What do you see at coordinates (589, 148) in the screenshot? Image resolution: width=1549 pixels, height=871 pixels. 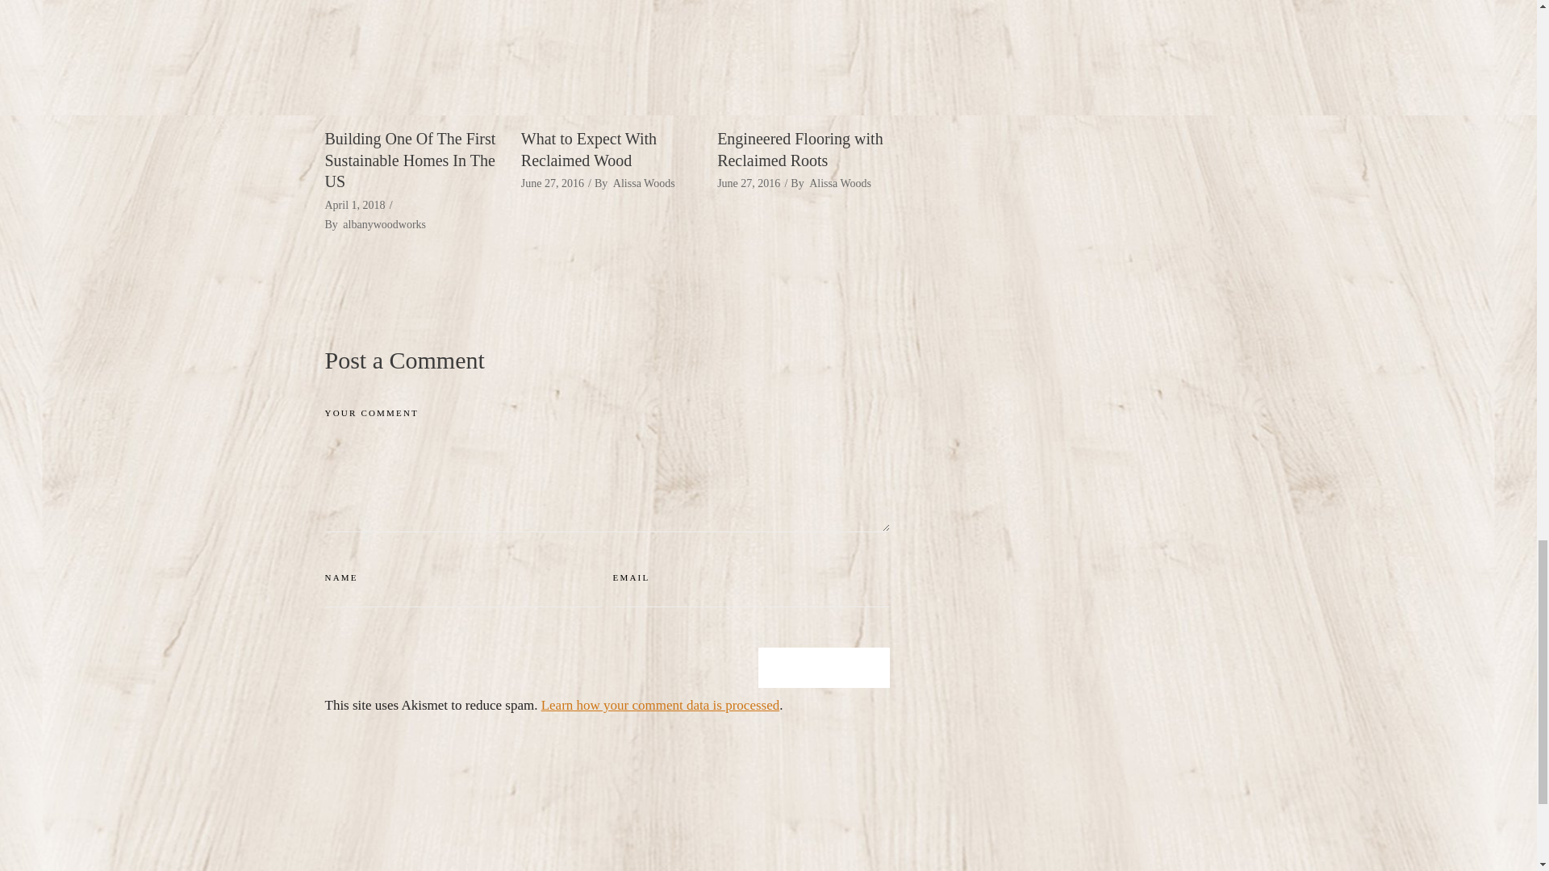 I see `What to Expect With Reclaimed Wood` at bounding box center [589, 148].